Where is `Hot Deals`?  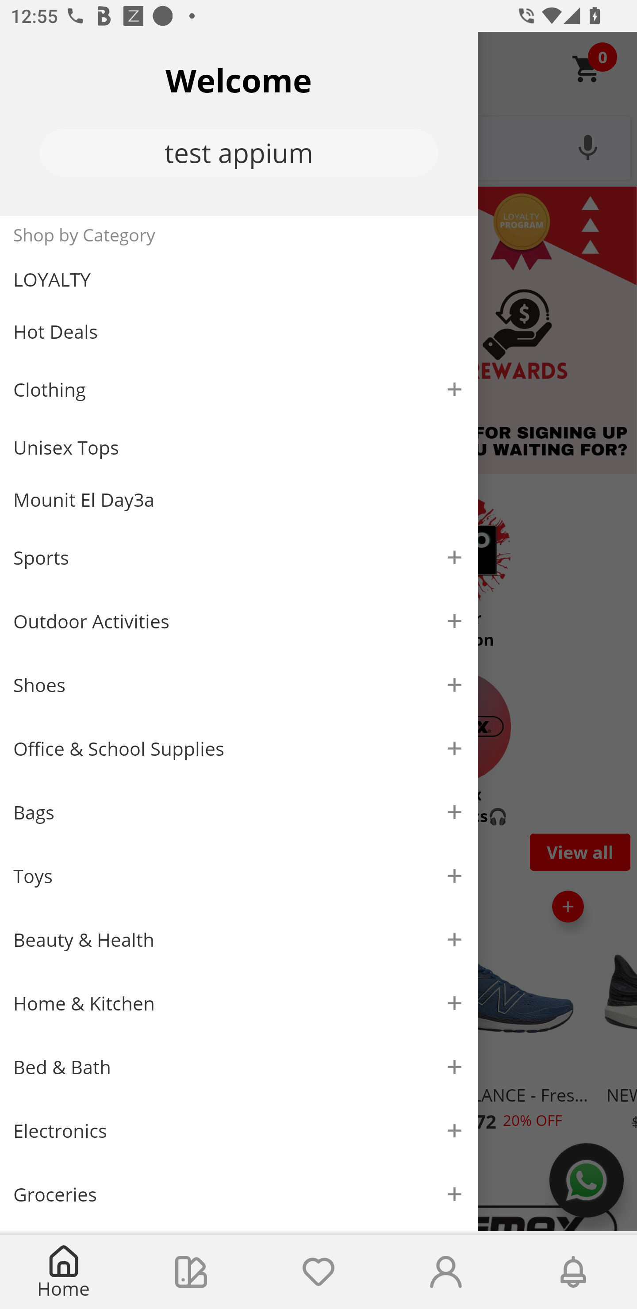
Hot Deals is located at coordinates (239, 331).